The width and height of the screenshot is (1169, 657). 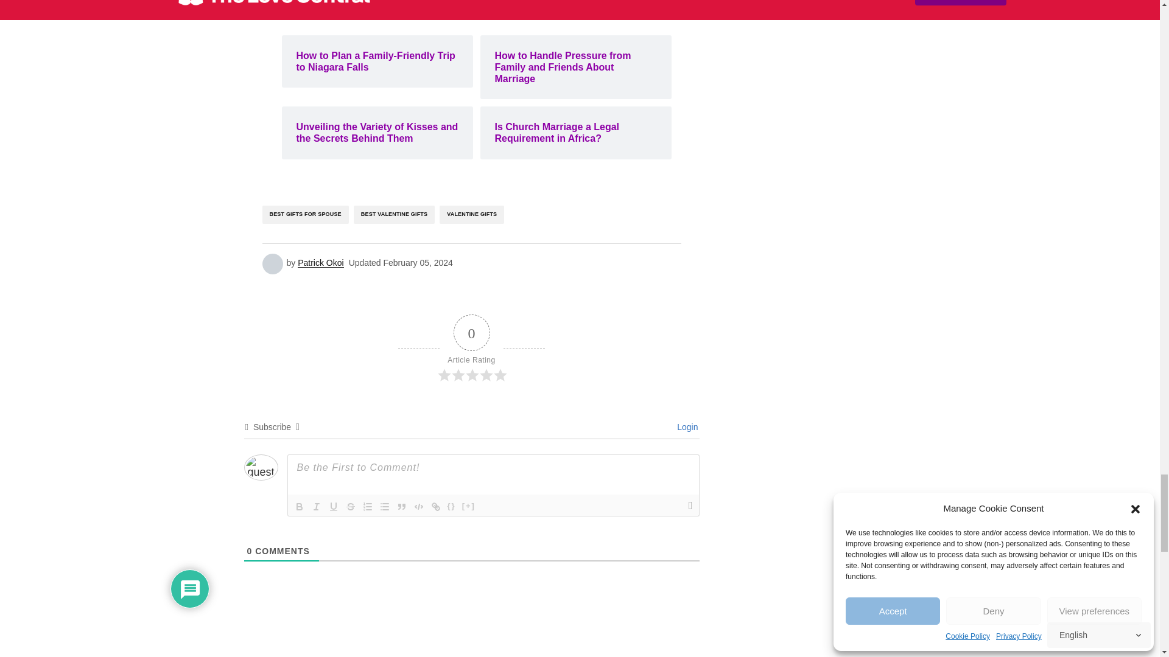 What do you see at coordinates (317, 506) in the screenshot?
I see `Italic` at bounding box center [317, 506].